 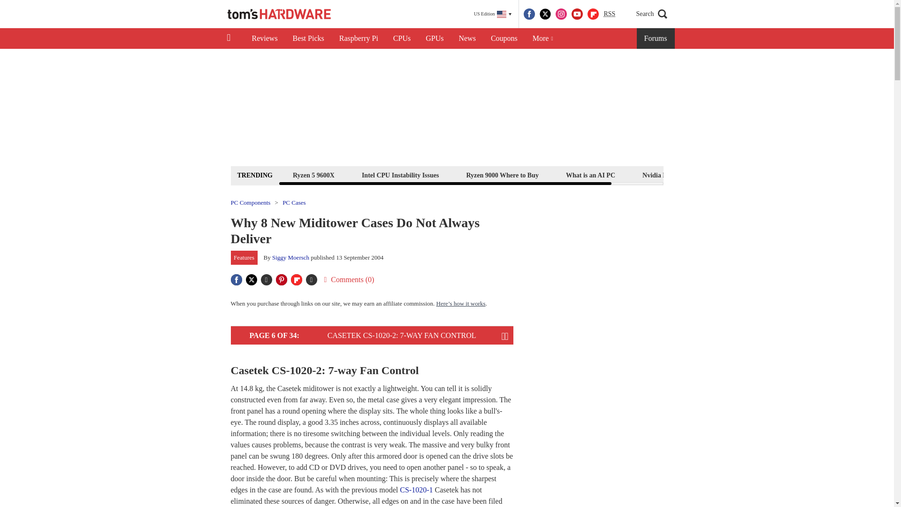 I want to click on Really Simple Syndication, so click(x=609, y=13).